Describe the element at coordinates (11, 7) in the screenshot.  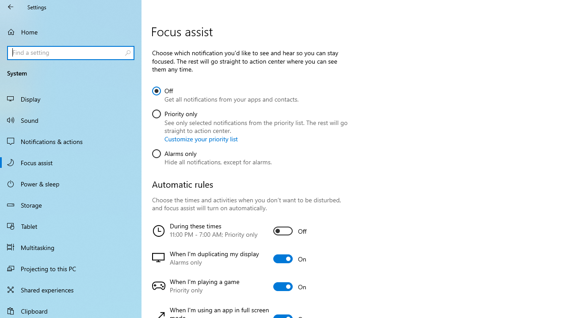
I see `Back` at that location.